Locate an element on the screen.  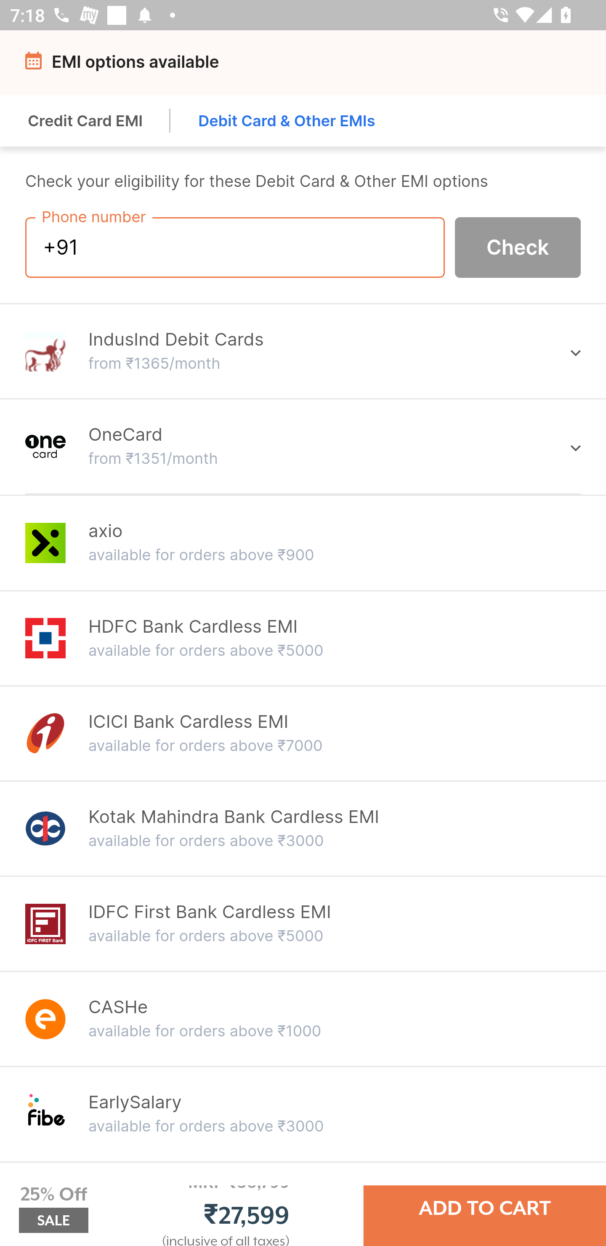
Credit Card EMI is located at coordinates (86, 120).